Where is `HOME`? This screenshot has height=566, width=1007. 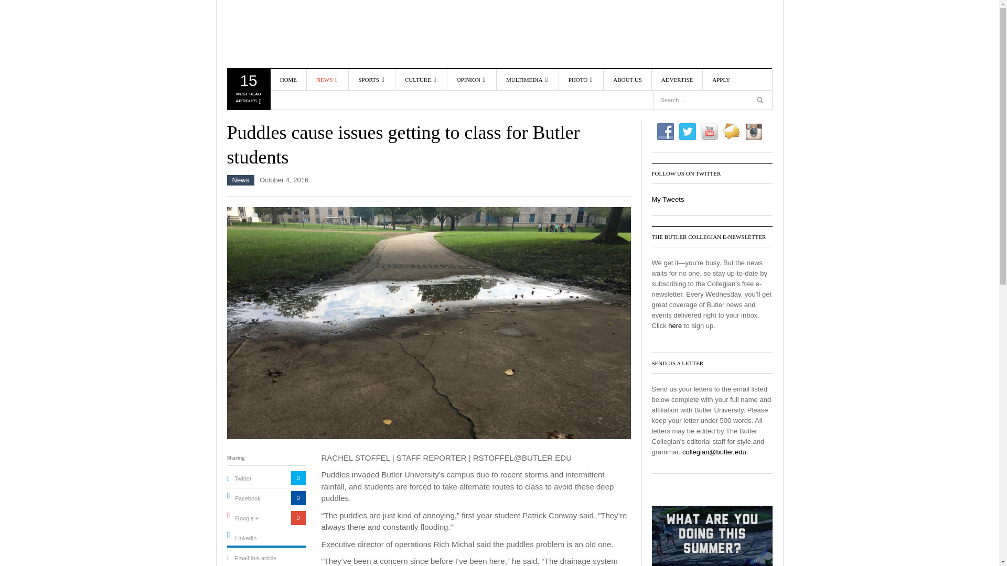 HOME is located at coordinates (248, 91).